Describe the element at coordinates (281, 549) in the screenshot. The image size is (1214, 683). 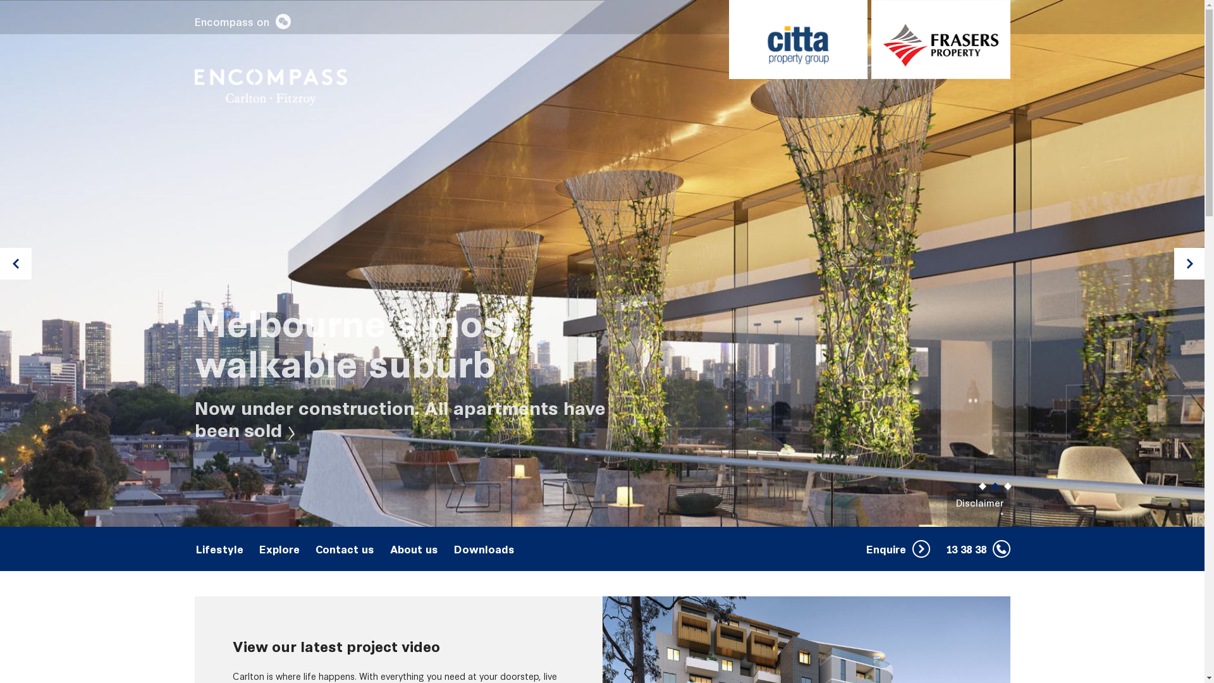
I see `Explore` at that location.